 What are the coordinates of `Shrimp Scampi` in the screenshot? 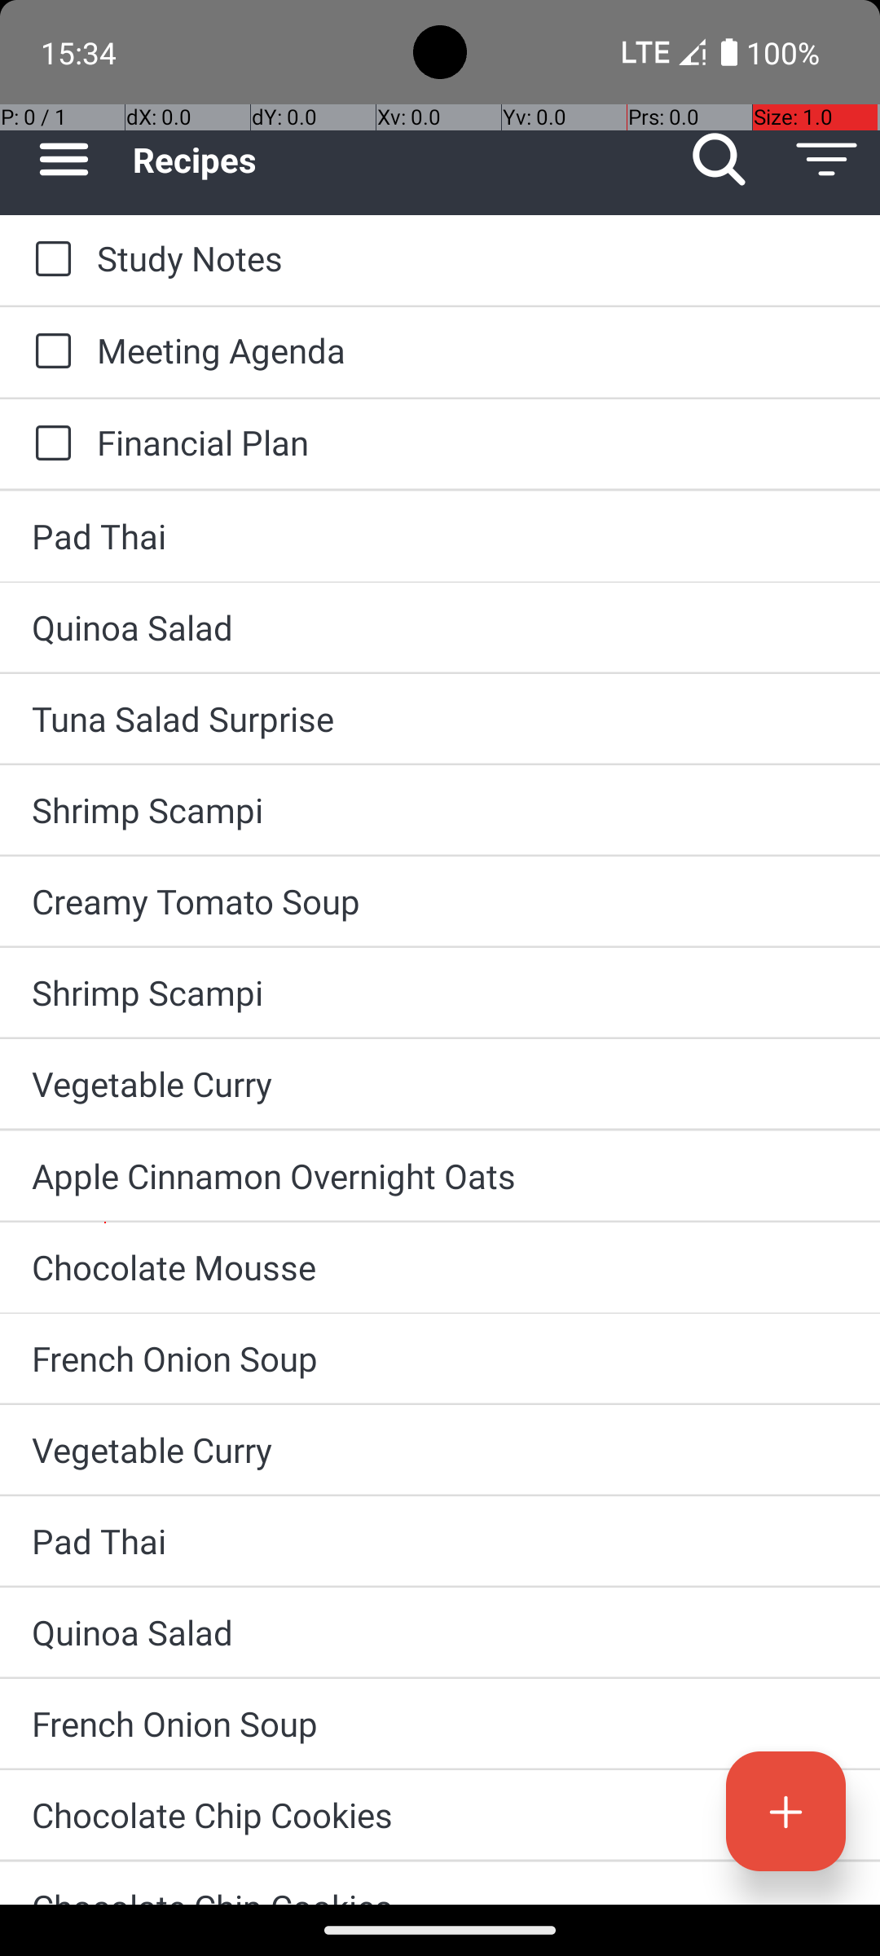 It's located at (440, 810).